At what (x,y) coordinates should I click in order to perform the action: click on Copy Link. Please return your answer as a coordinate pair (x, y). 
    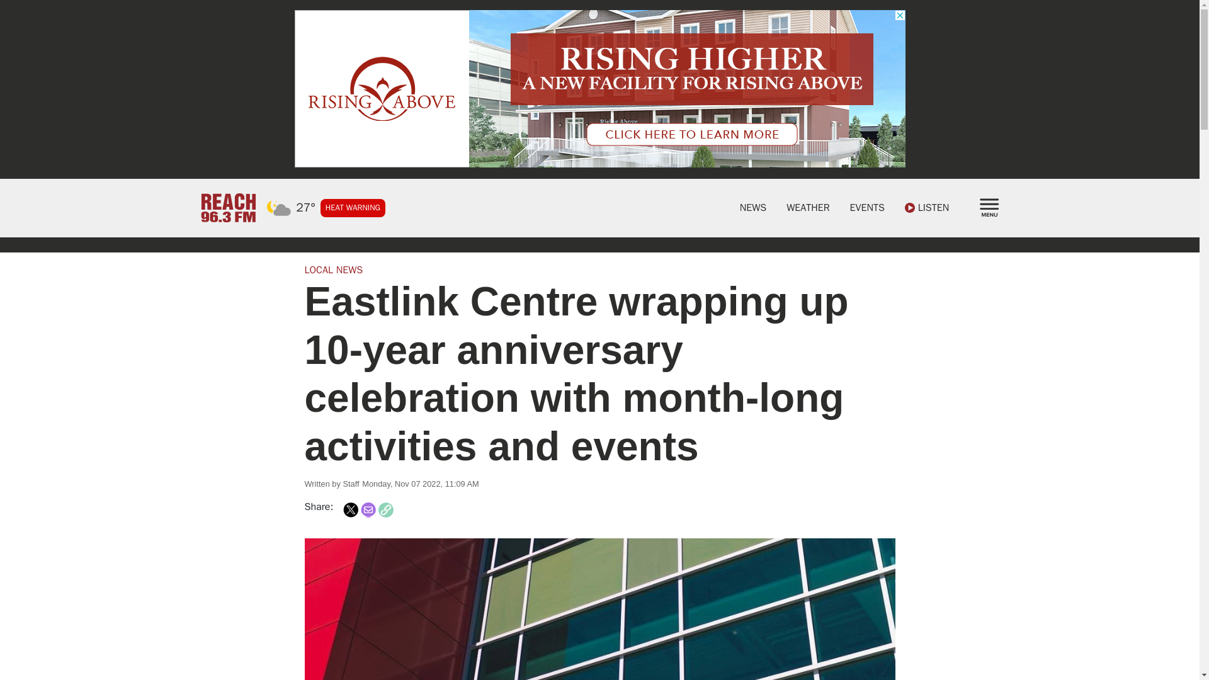
    Looking at the image, I should click on (385, 510).